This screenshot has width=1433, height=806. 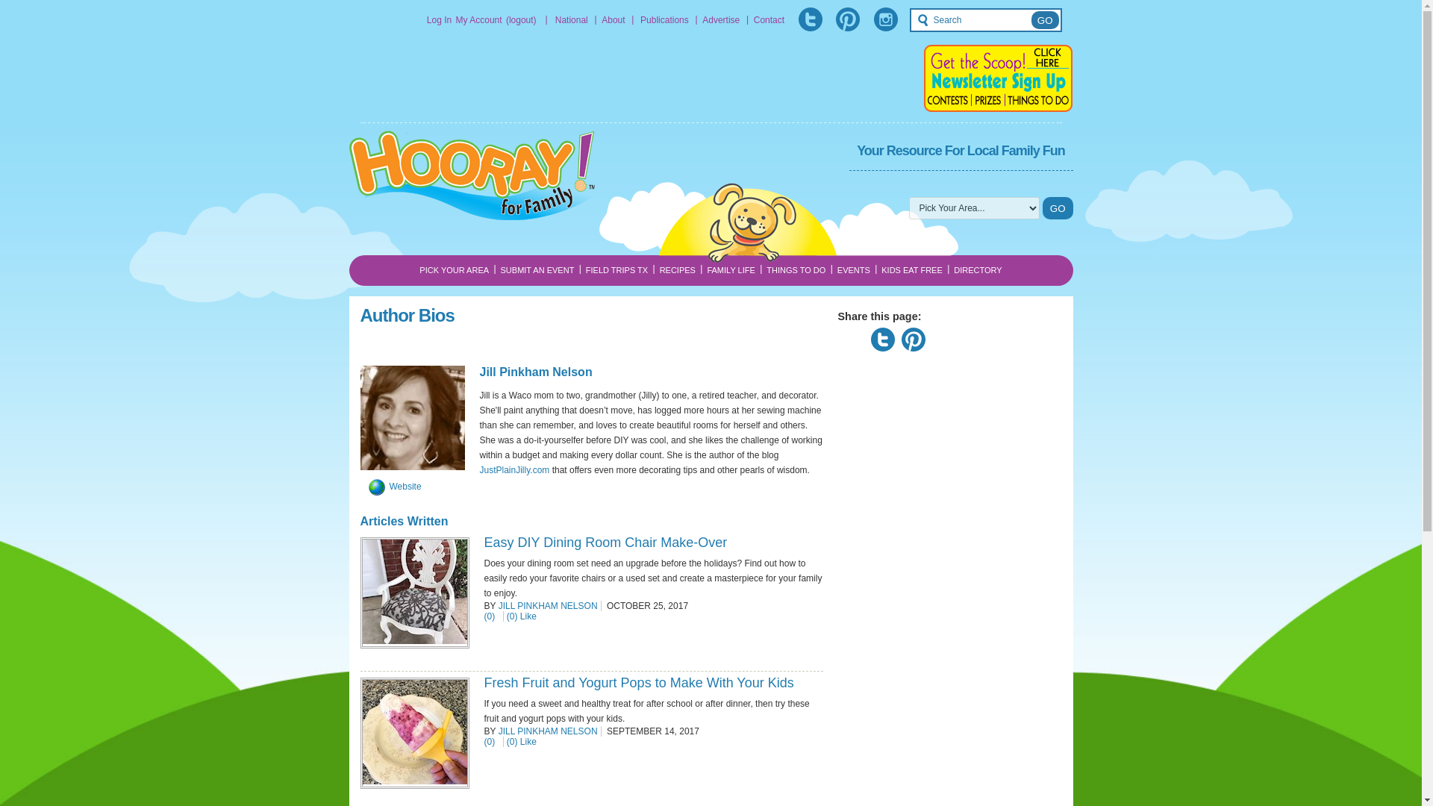 I want to click on National, so click(x=572, y=19).